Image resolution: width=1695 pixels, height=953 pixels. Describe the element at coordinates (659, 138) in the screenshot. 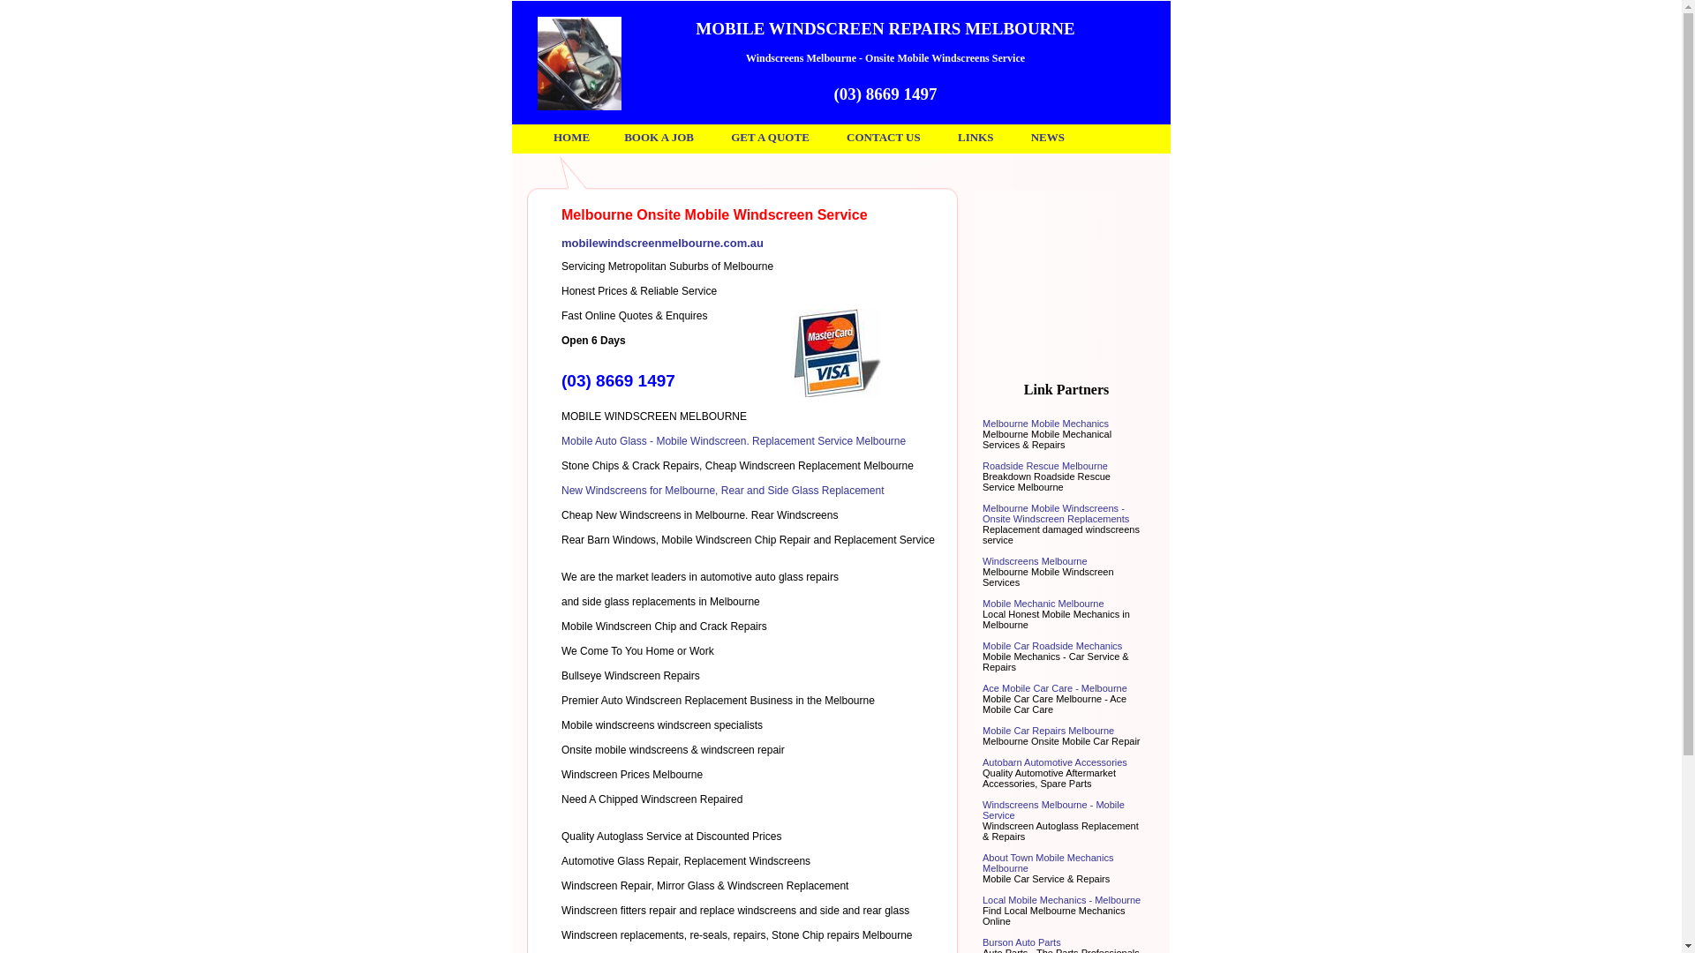

I see `BOOK A JOB` at that location.